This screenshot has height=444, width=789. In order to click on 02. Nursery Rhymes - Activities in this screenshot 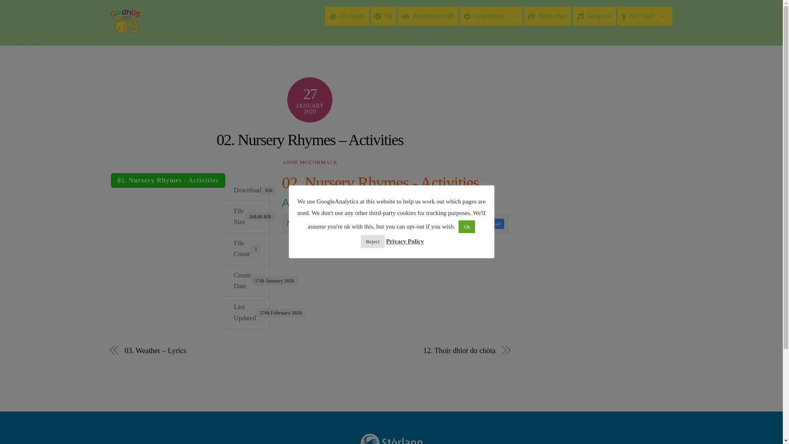, I will do `click(168, 180)`.